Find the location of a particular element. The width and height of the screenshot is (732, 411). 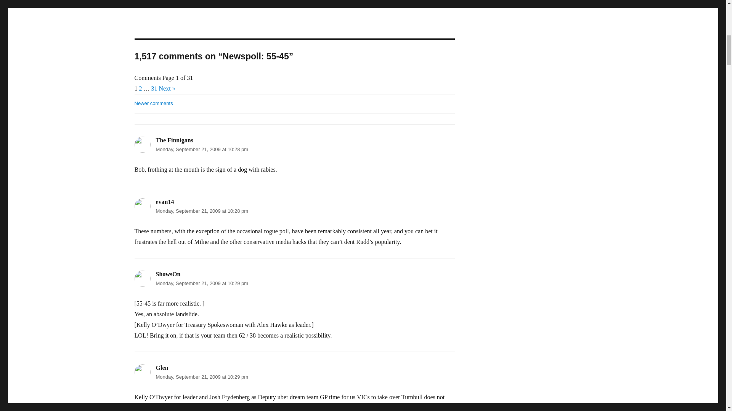

Monday, September 21, 2009 at 10:28 pm is located at coordinates (201, 211).